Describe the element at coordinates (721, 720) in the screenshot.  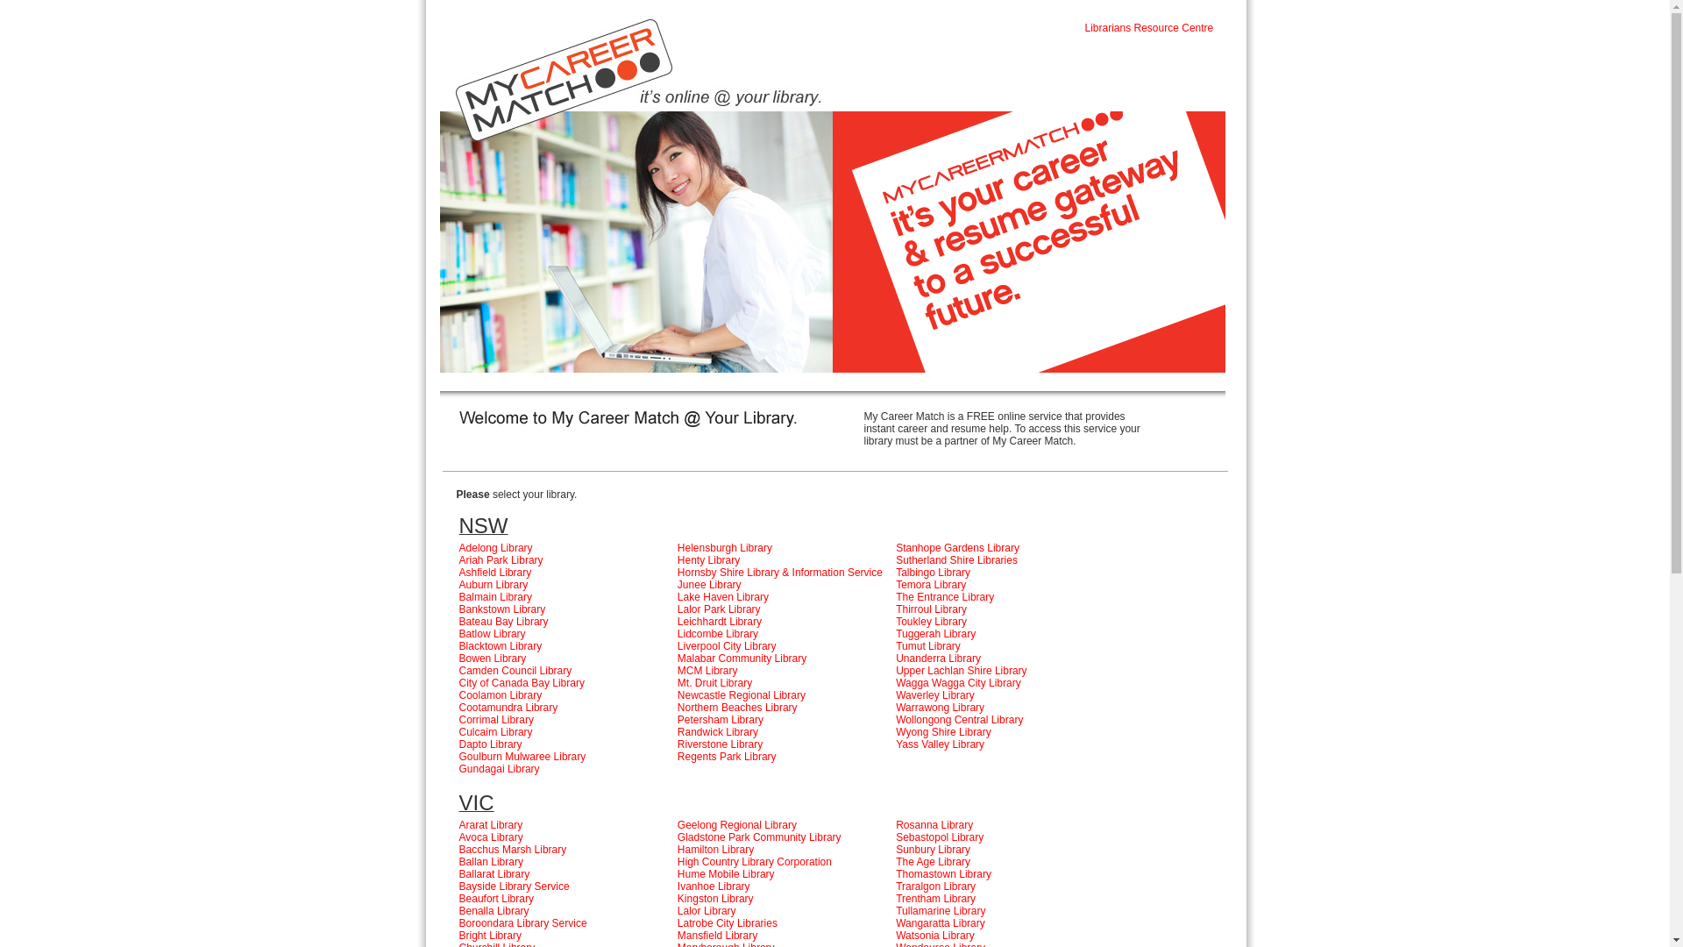
I see `Petersham Library` at that location.